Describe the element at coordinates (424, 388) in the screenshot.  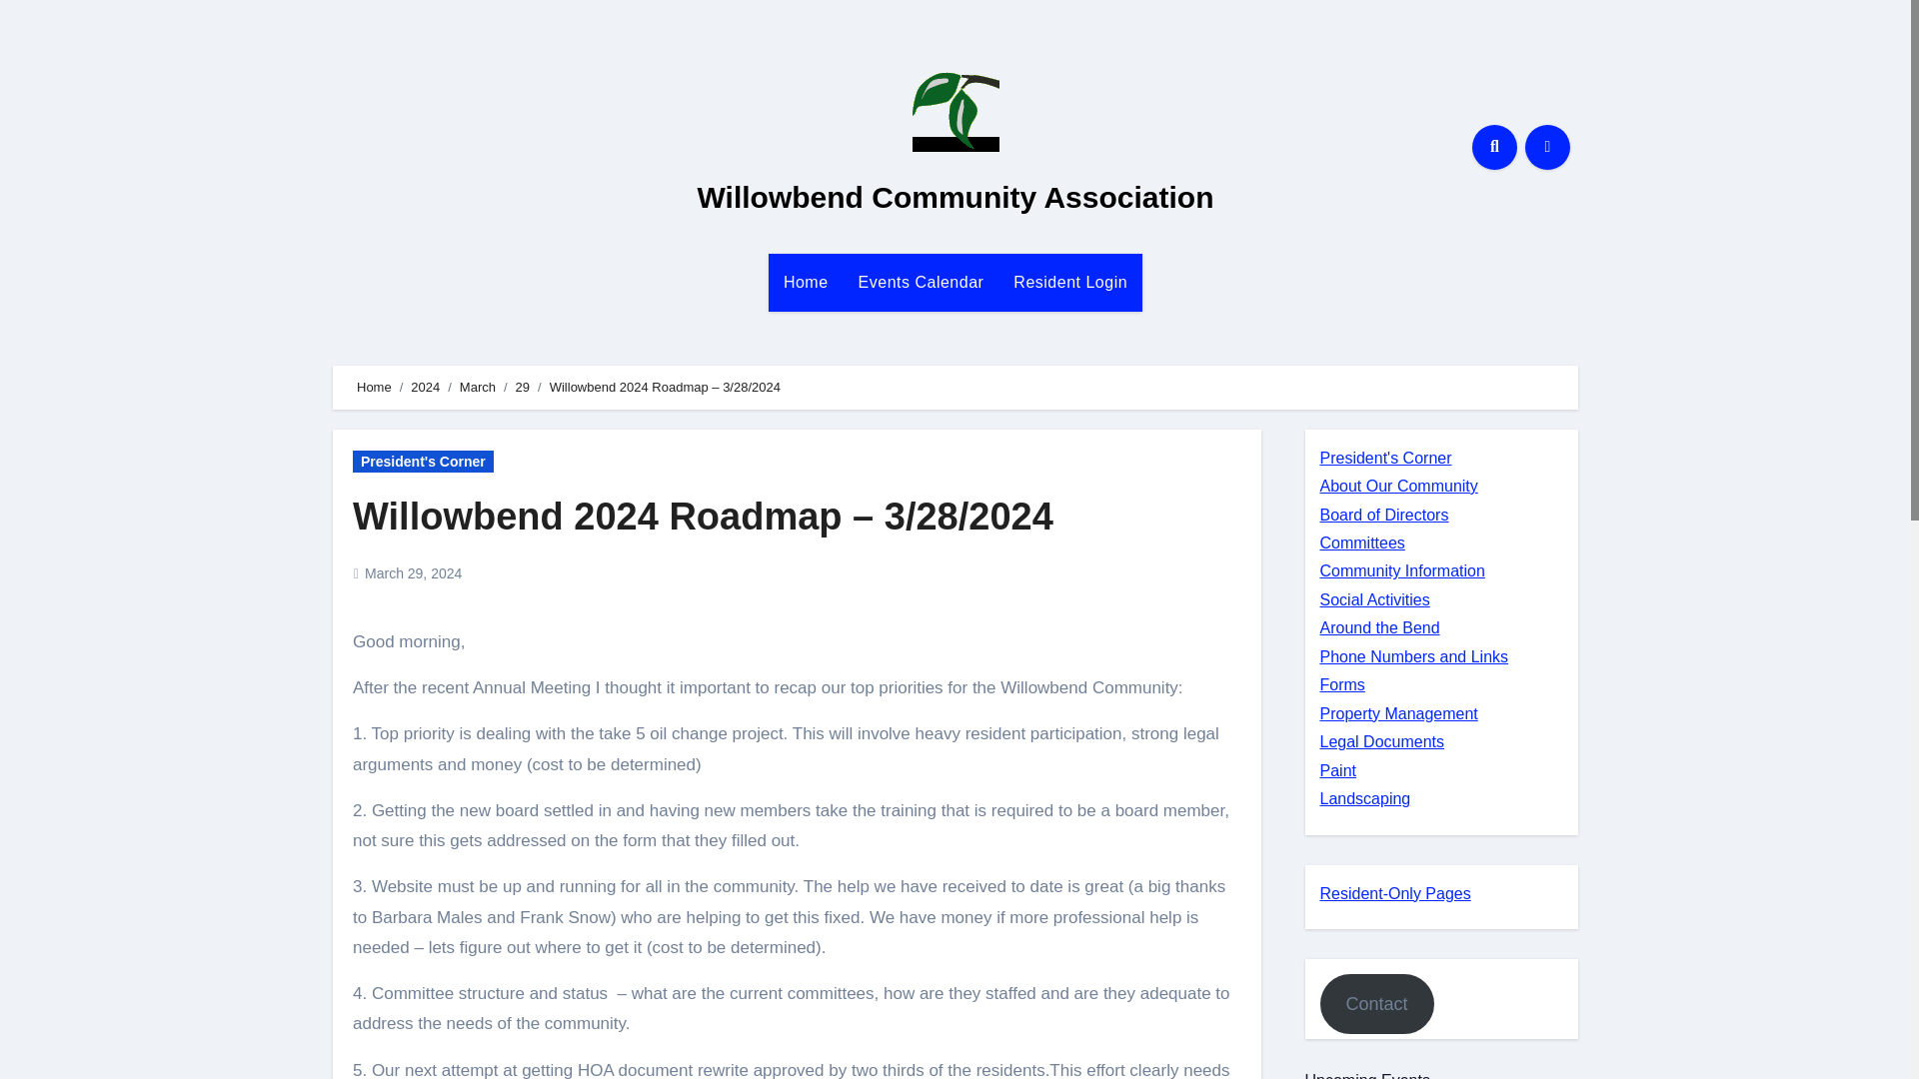
I see `2024` at that location.